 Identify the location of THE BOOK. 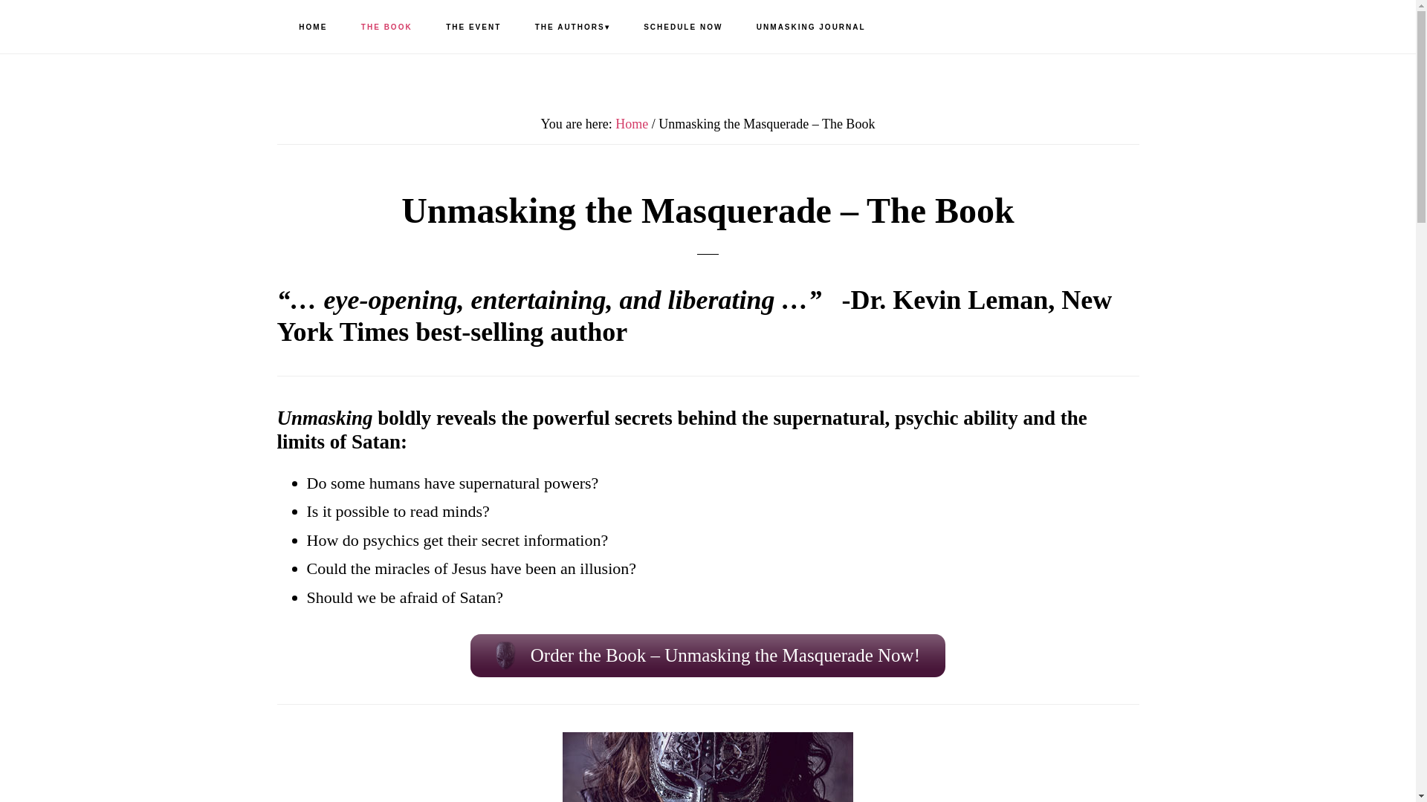
(386, 27).